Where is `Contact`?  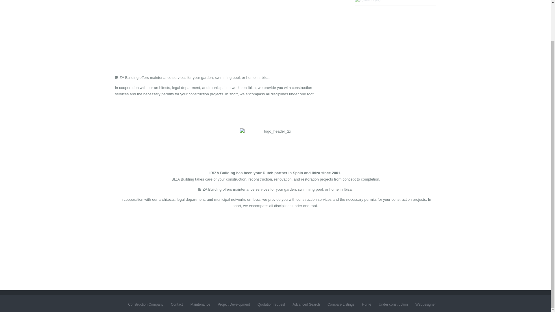
Contact is located at coordinates (14, 45).